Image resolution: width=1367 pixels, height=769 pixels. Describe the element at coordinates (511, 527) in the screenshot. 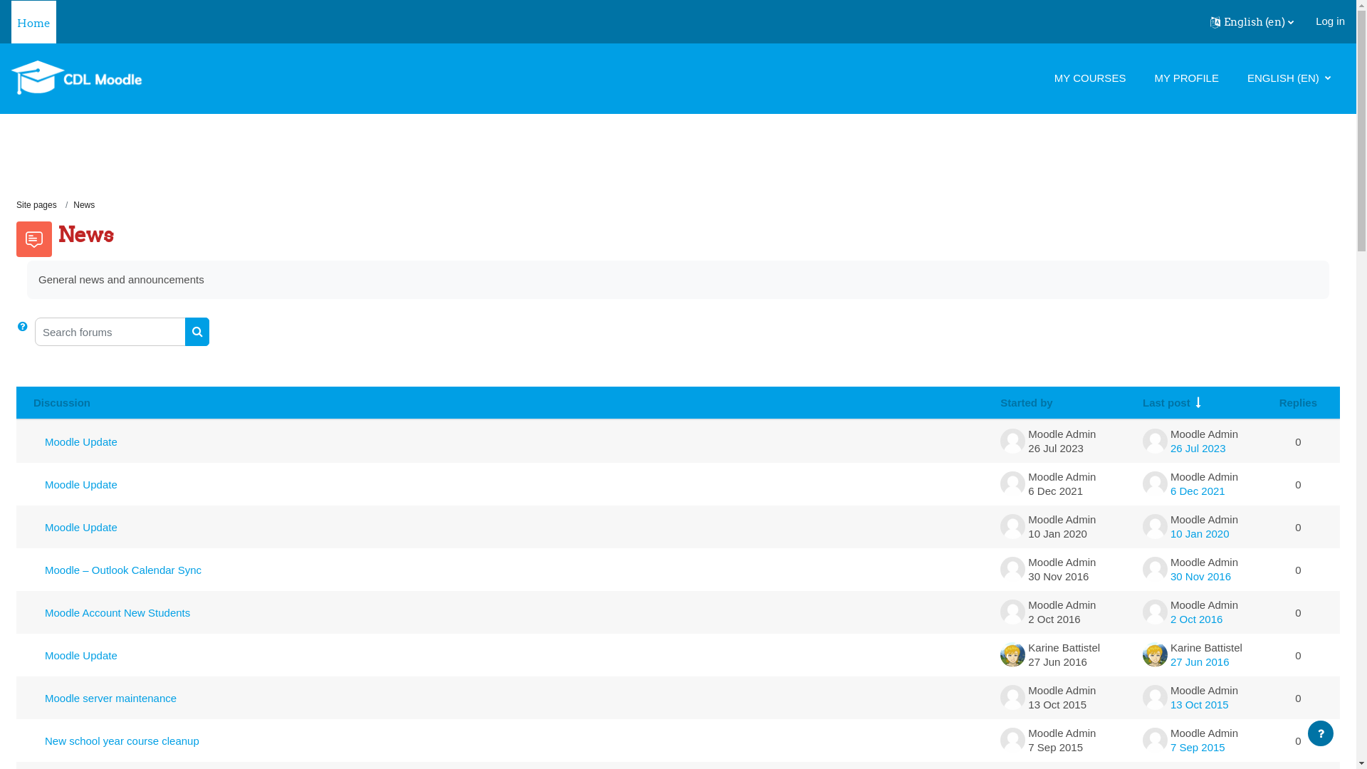

I see `Moodle Update` at that location.